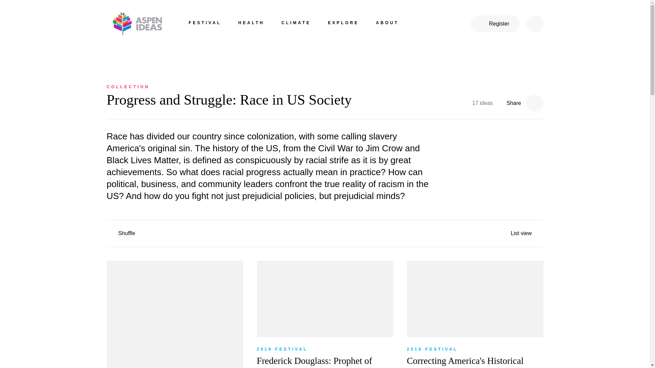 The height and width of the screenshot is (368, 655). I want to click on EXPLORE, so click(343, 24).